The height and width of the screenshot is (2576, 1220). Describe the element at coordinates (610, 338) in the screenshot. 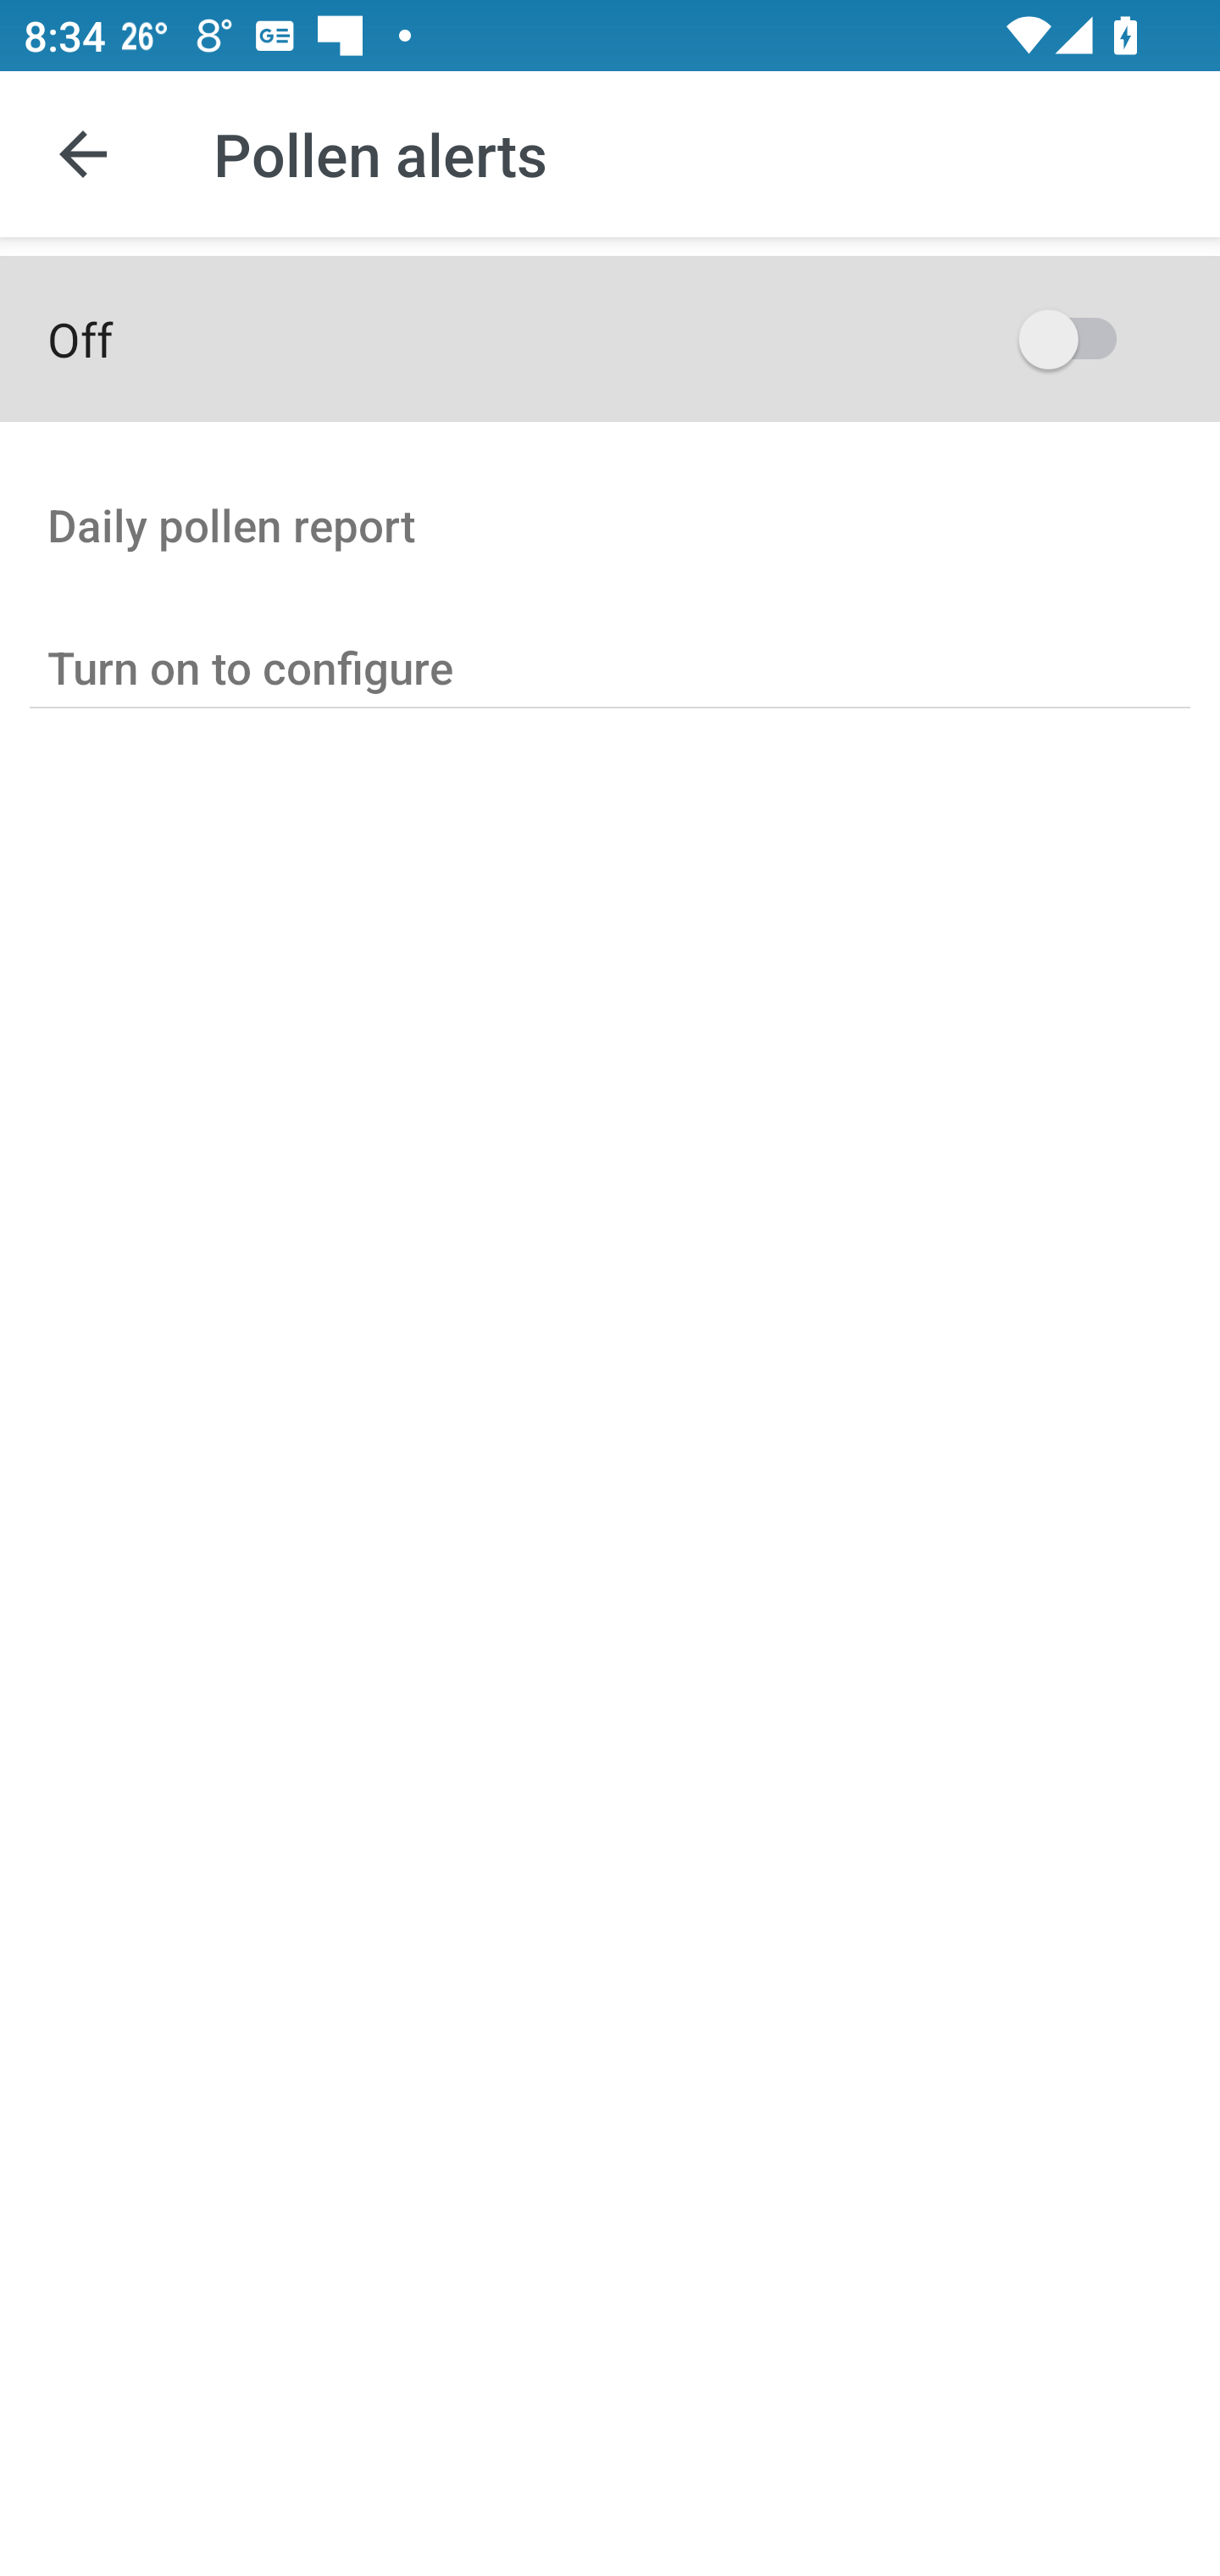

I see `Off` at that location.